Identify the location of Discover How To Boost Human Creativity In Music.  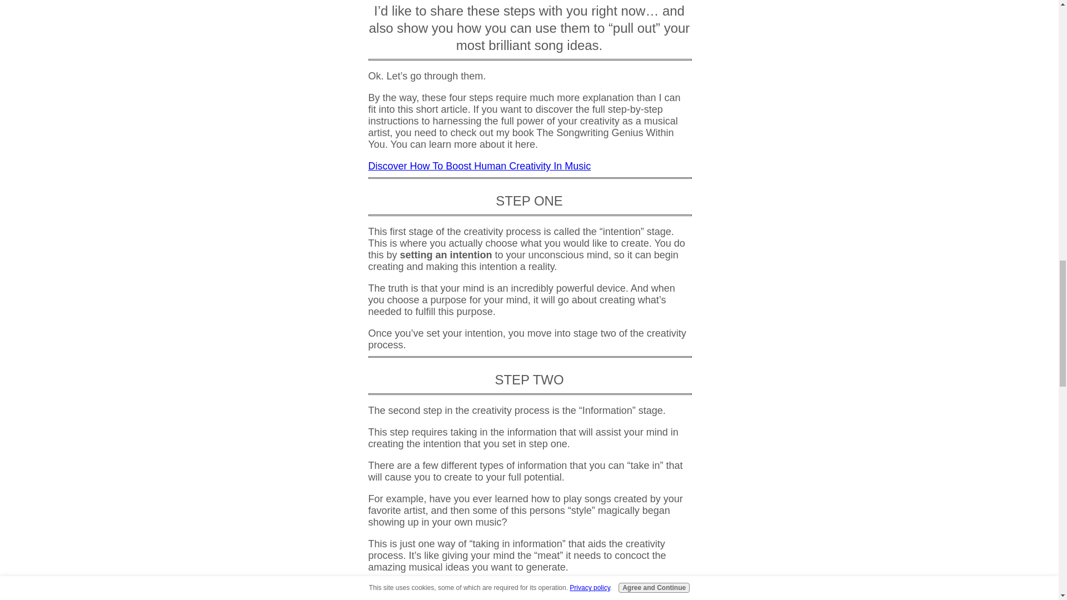
(479, 166).